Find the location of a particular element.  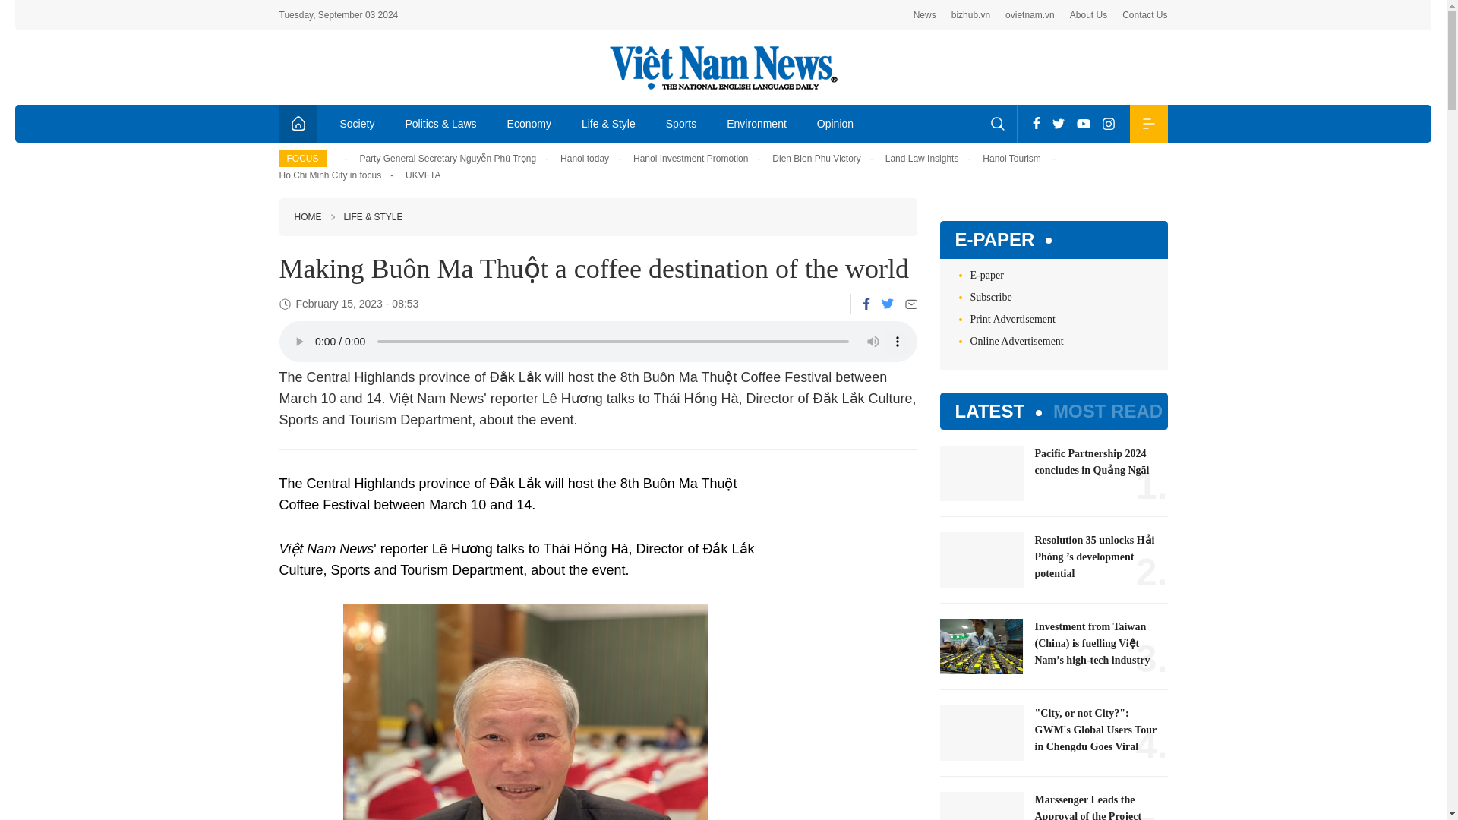

bizhub.vn is located at coordinates (970, 15).